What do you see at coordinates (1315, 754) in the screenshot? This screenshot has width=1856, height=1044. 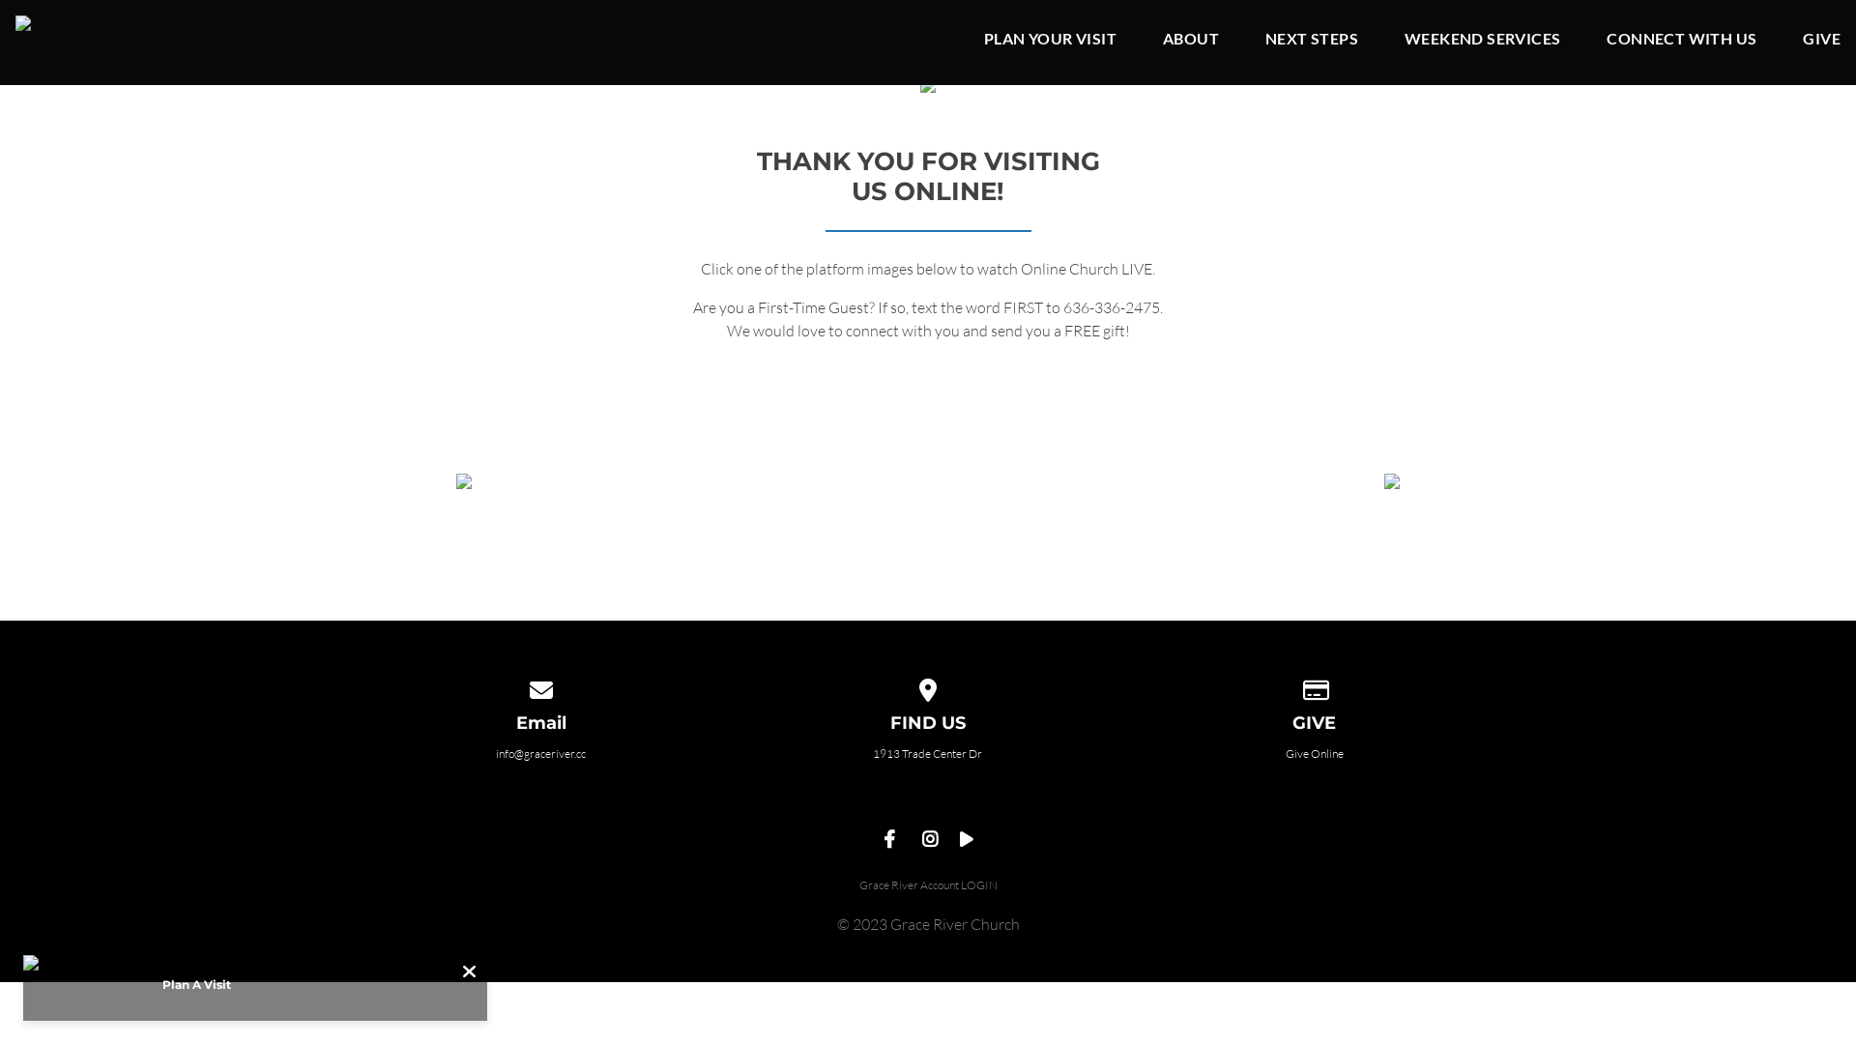 I see `Give Online` at bounding box center [1315, 754].